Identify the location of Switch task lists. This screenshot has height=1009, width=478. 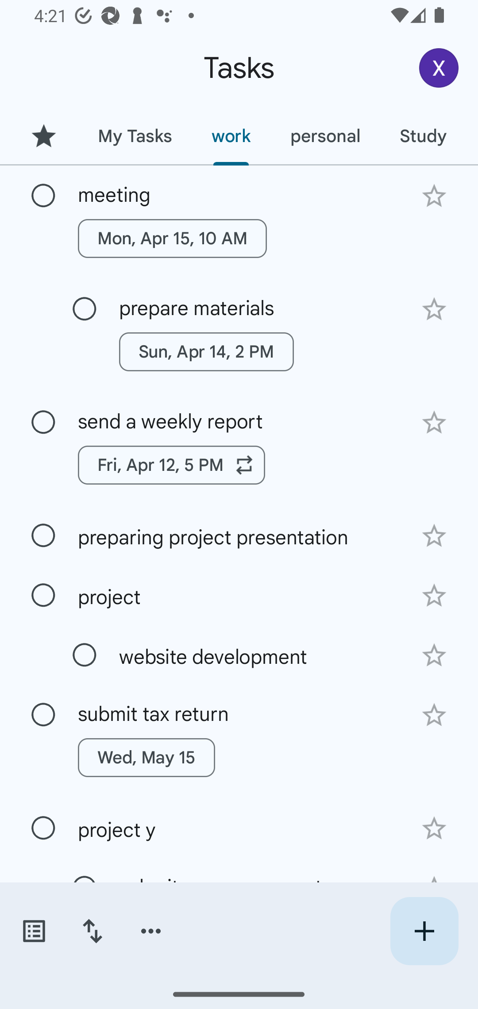
(34, 931).